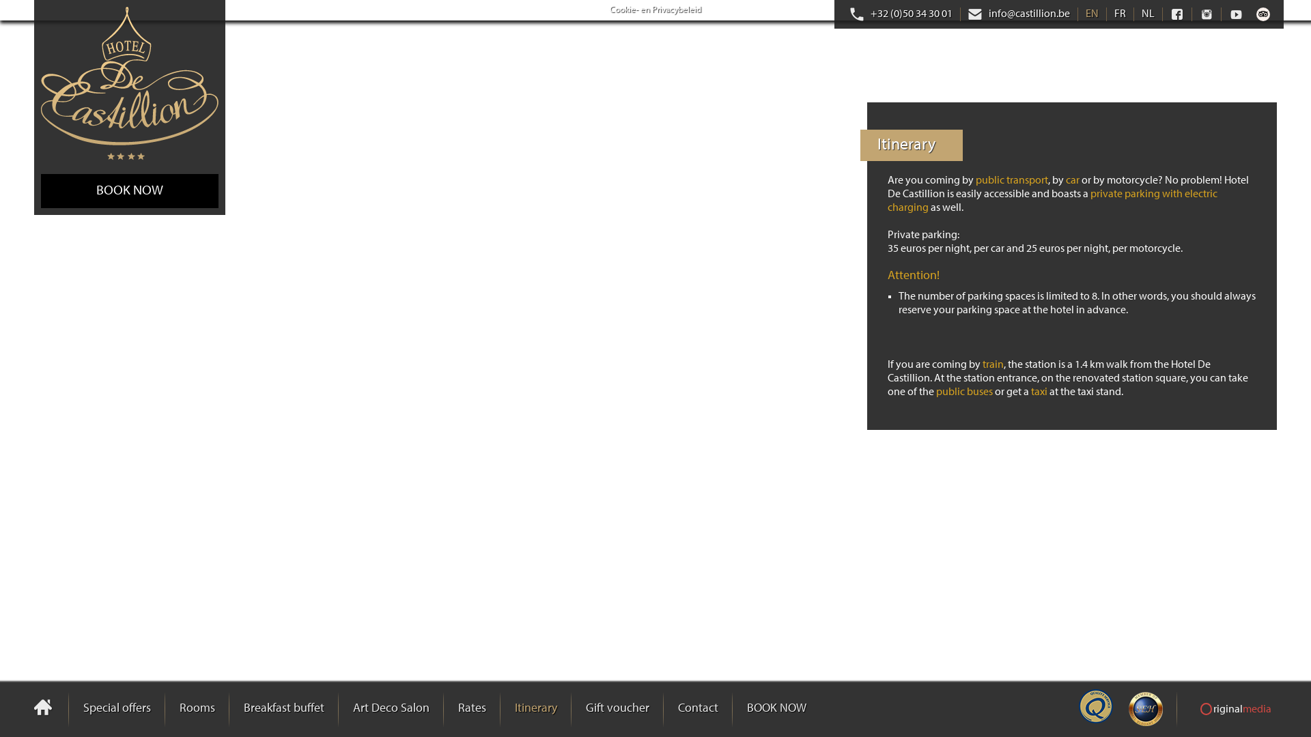 This screenshot has height=737, width=1311. Describe the element at coordinates (116, 710) in the screenshot. I see `Special offers` at that location.